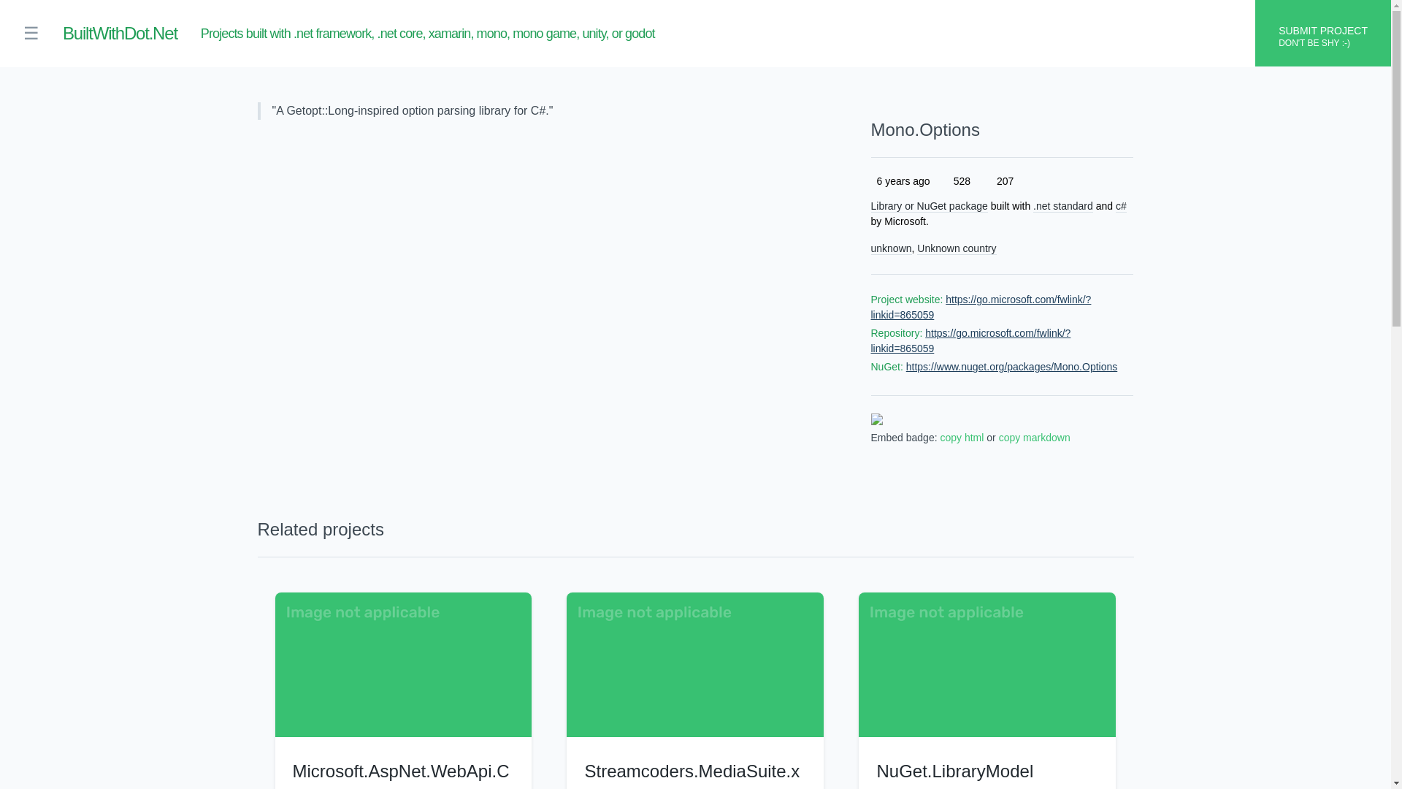 This screenshot has height=789, width=1402. Describe the element at coordinates (400, 775) in the screenshot. I see `Microsoft.AspNet.WebApi.Cors` at that location.